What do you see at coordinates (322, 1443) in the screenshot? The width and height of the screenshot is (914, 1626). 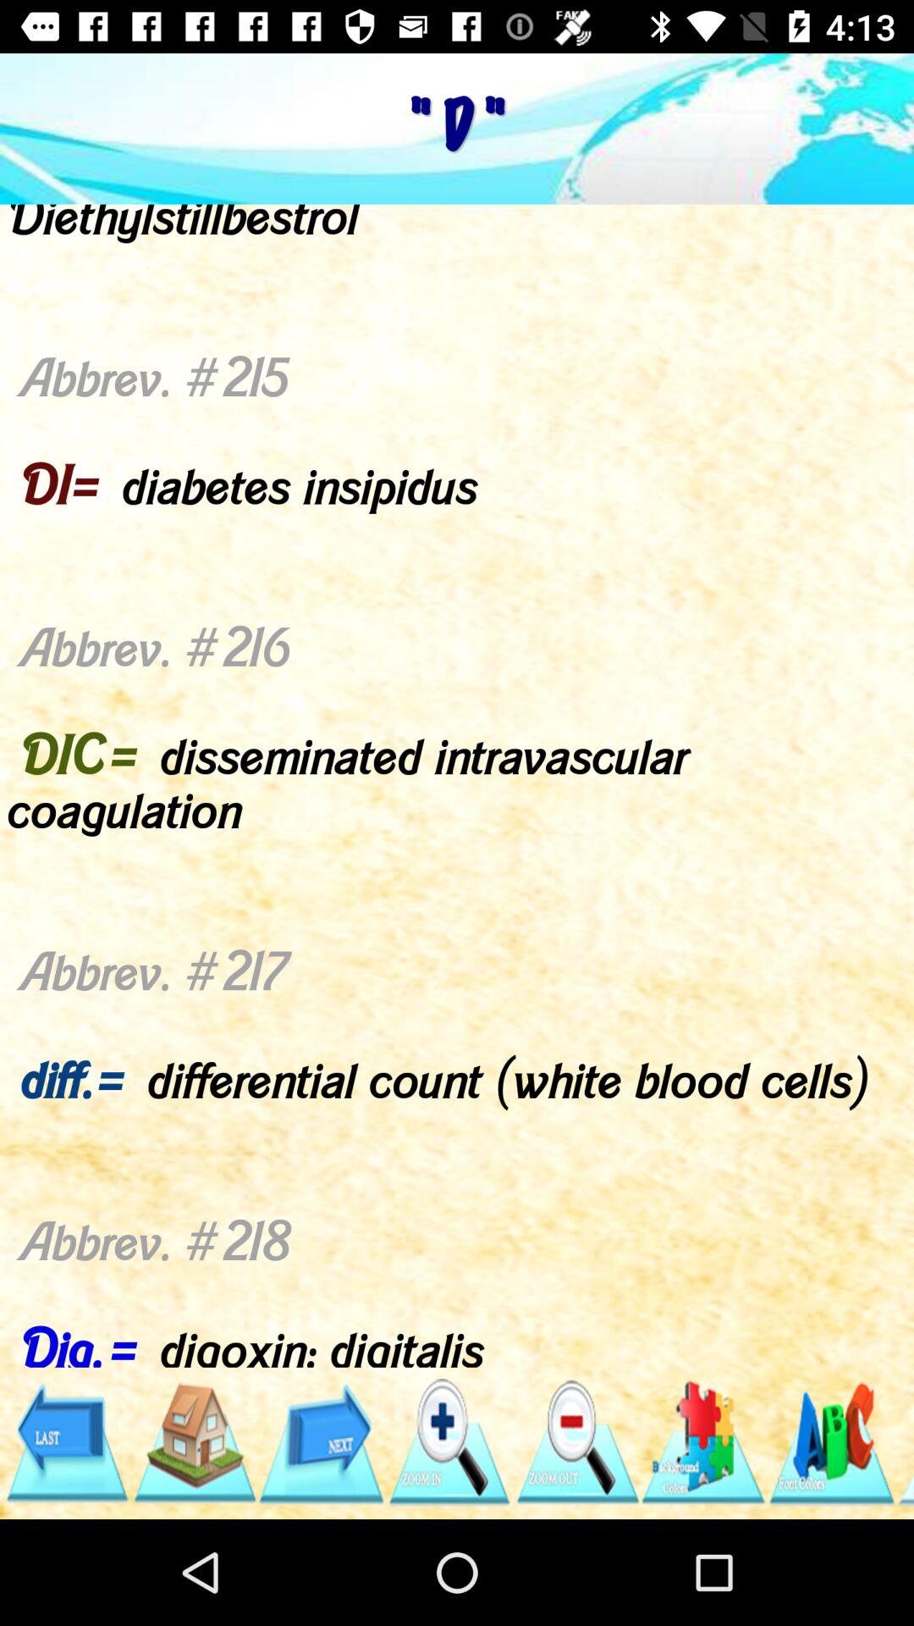 I see `button in arrow shape saying next` at bounding box center [322, 1443].